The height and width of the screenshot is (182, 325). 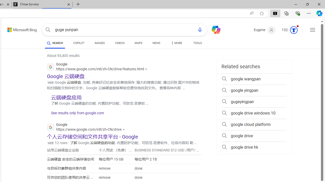 I want to click on Settings and quick links, so click(x=313, y=30).